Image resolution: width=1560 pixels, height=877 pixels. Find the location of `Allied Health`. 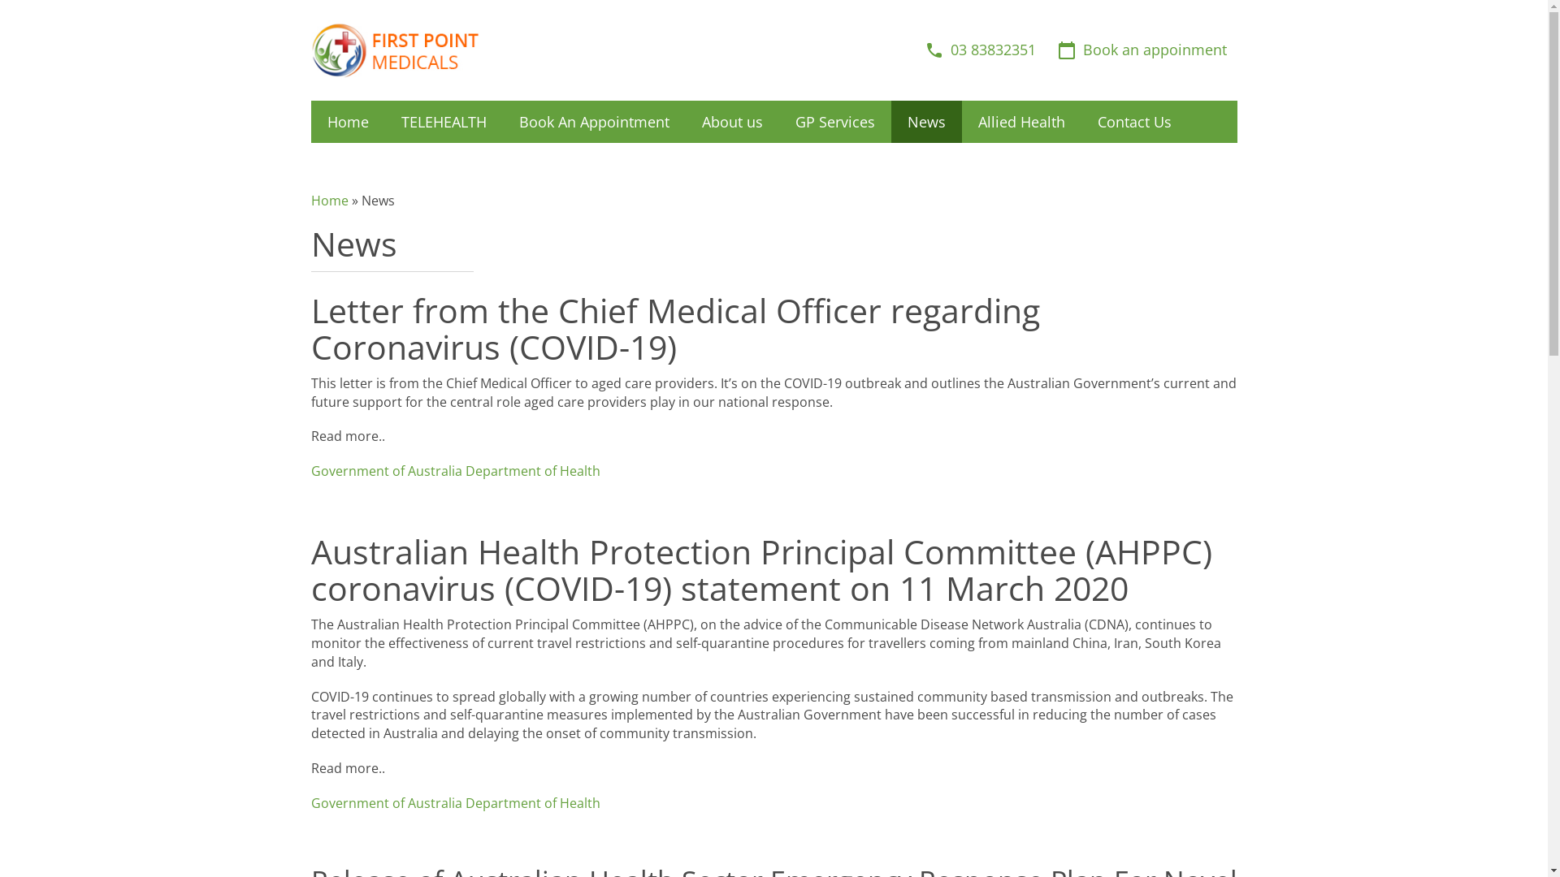

Allied Health is located at coordinates (1022, 122).